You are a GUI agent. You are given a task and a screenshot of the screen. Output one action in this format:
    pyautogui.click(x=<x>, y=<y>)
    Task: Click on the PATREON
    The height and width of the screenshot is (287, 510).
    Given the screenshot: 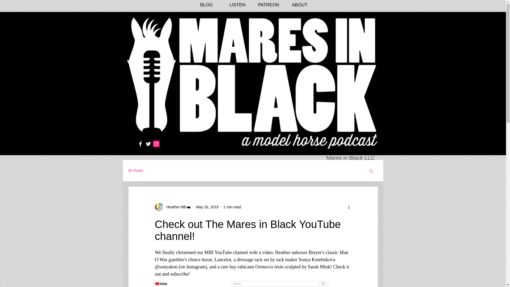 What is the action you would take?
    pyautogui.click(x=268, y=5)
    